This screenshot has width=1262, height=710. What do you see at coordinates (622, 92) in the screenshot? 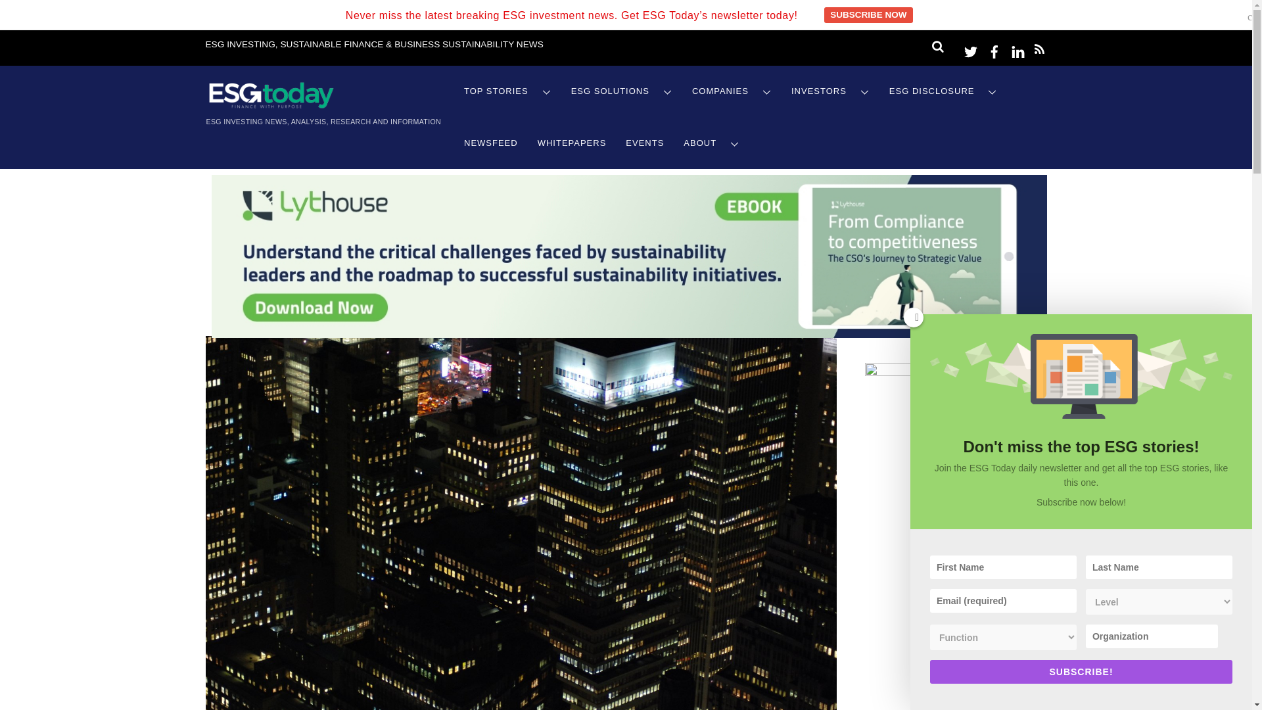
I see `ESG SOLUTIONS` at bounding box center [622, 92].